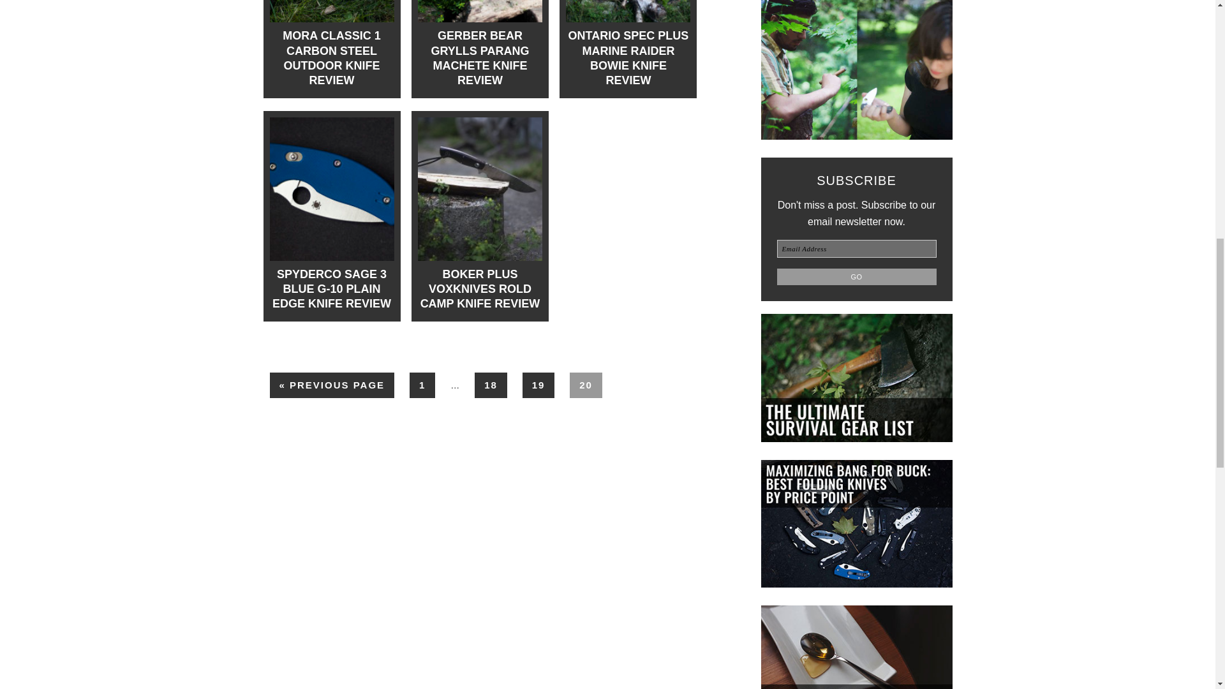  I want to click on 20, so click(586, 385).